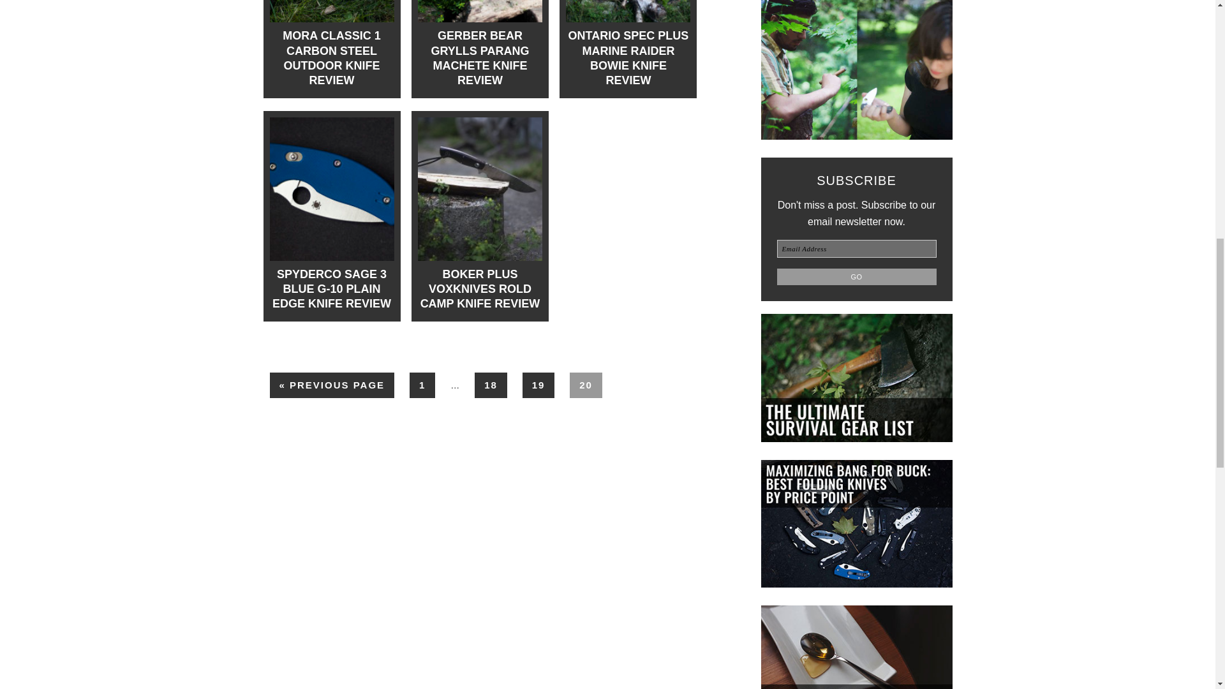  I want to click on 20, so click(586, 385).